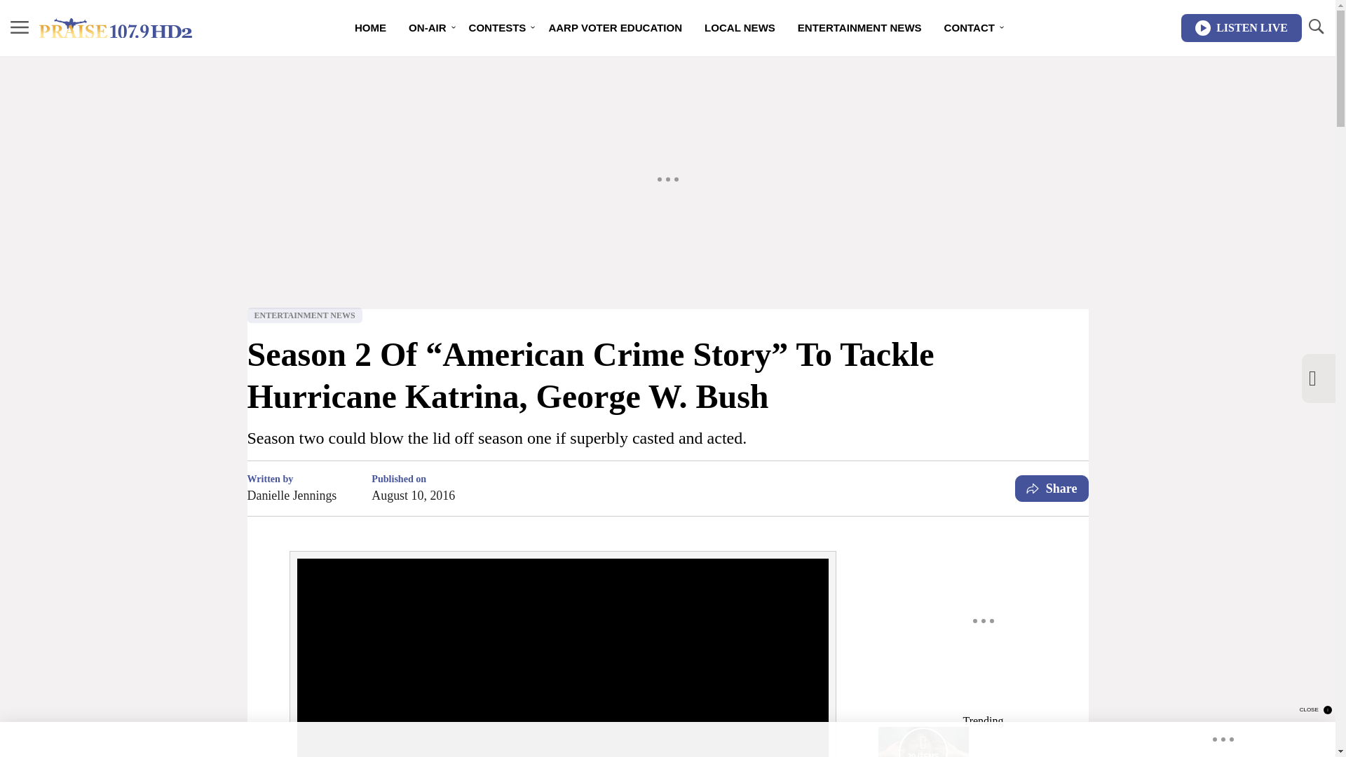  I want to click on TOGGLE SEARCH, so click(1315, 27).